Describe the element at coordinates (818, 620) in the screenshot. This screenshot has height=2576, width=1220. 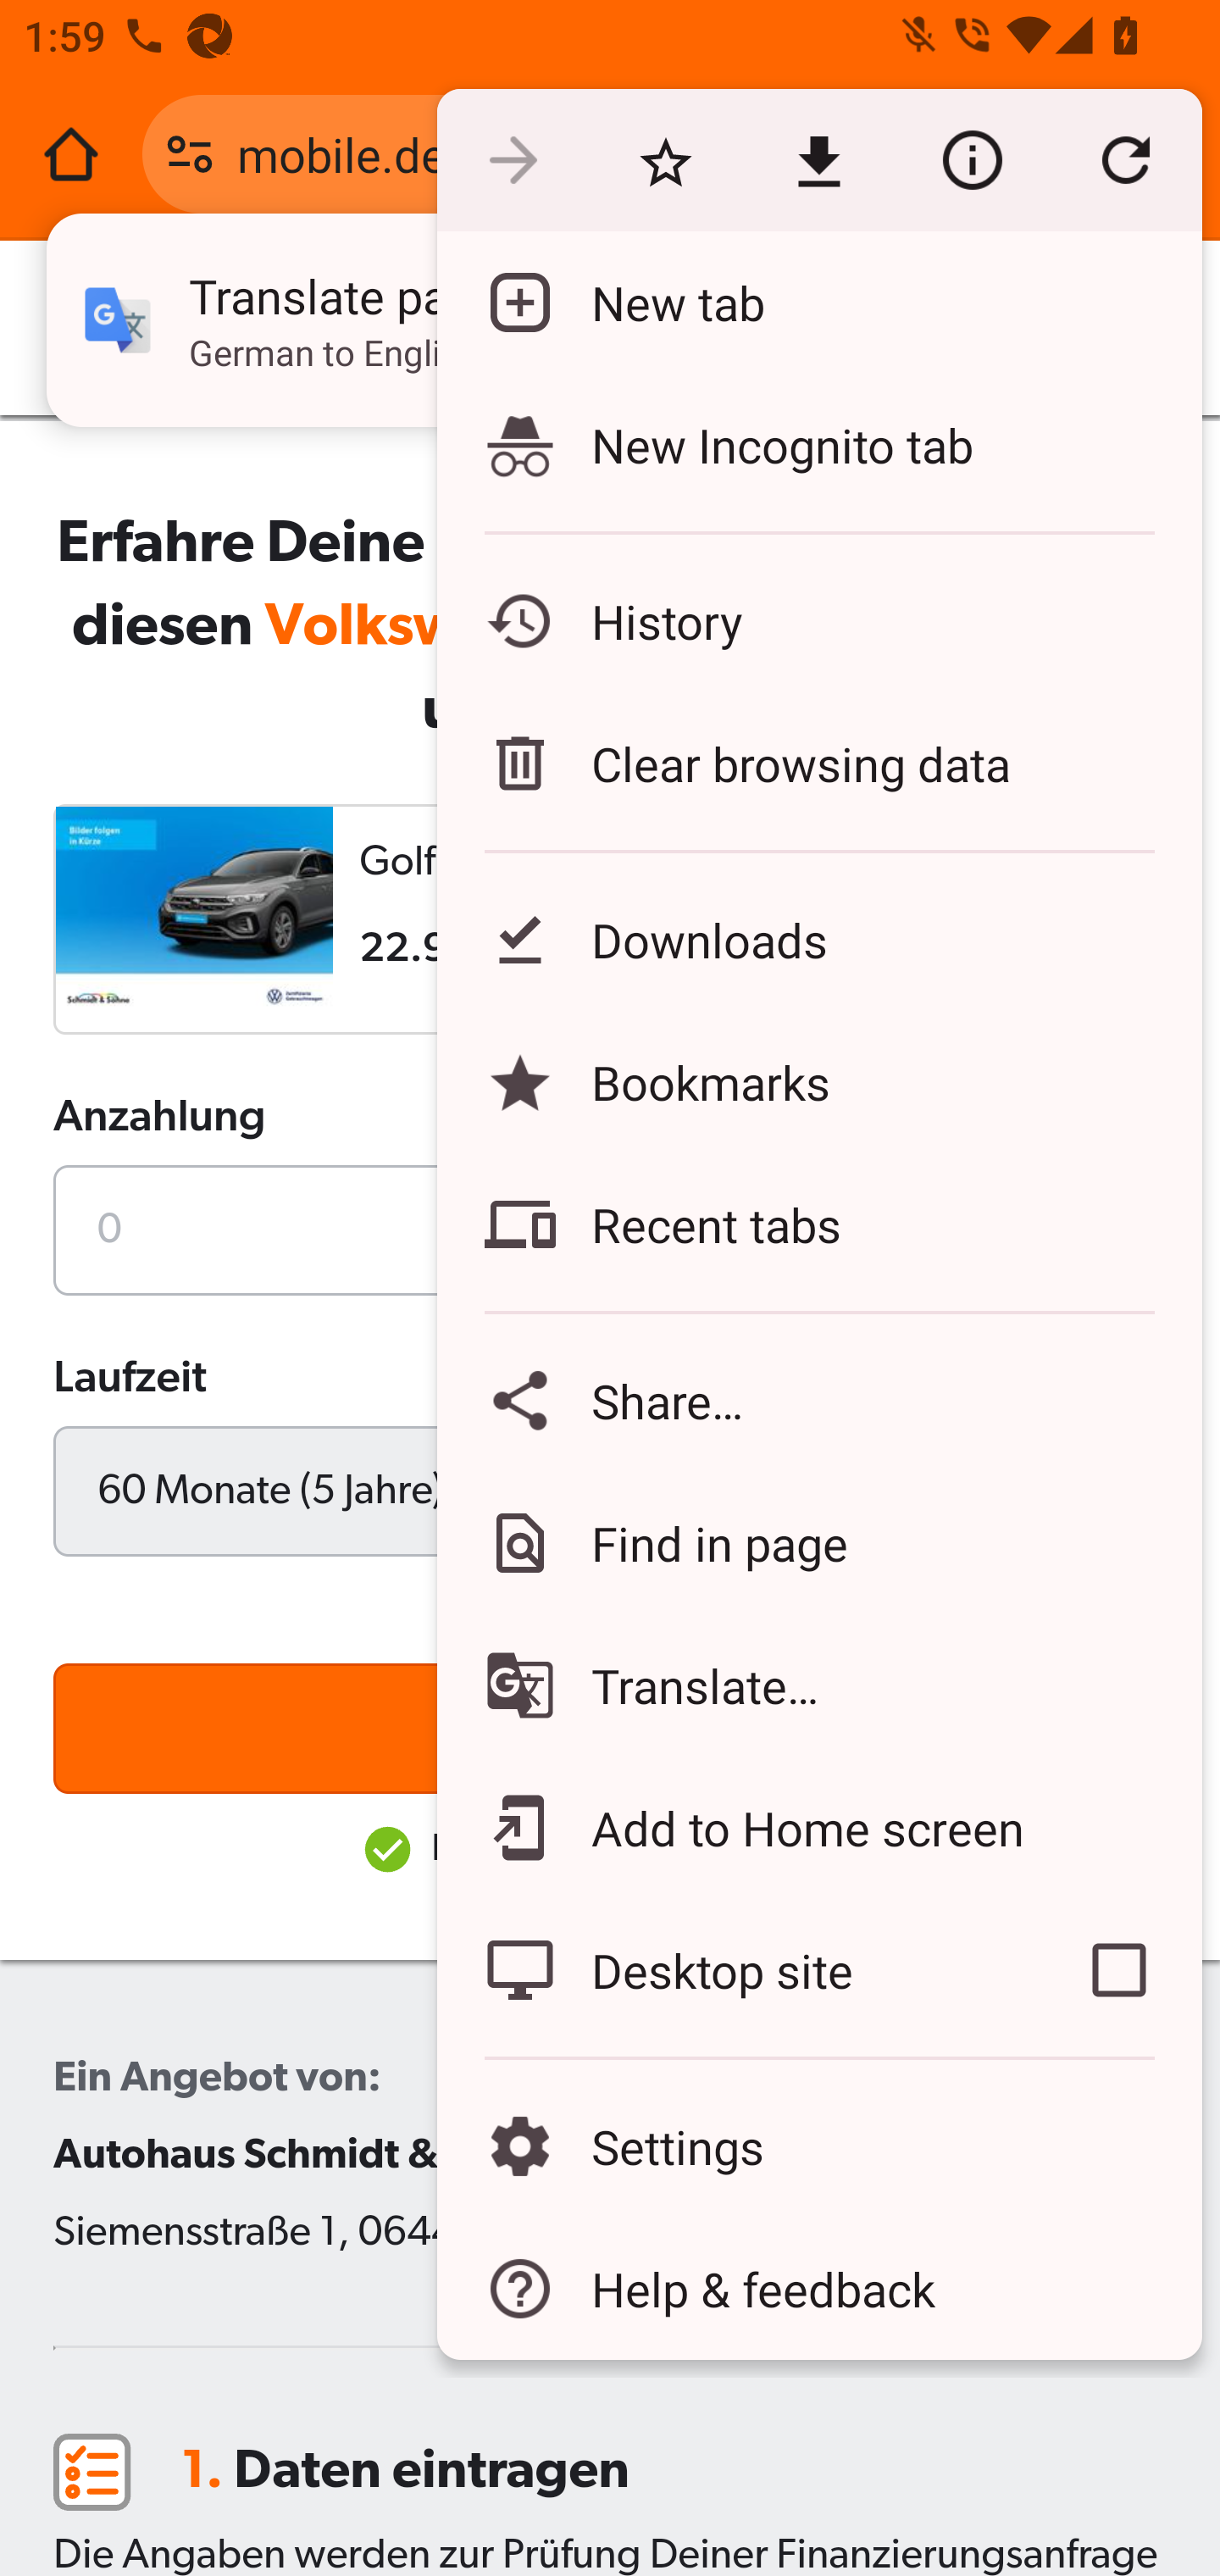
I see `History` at that location.